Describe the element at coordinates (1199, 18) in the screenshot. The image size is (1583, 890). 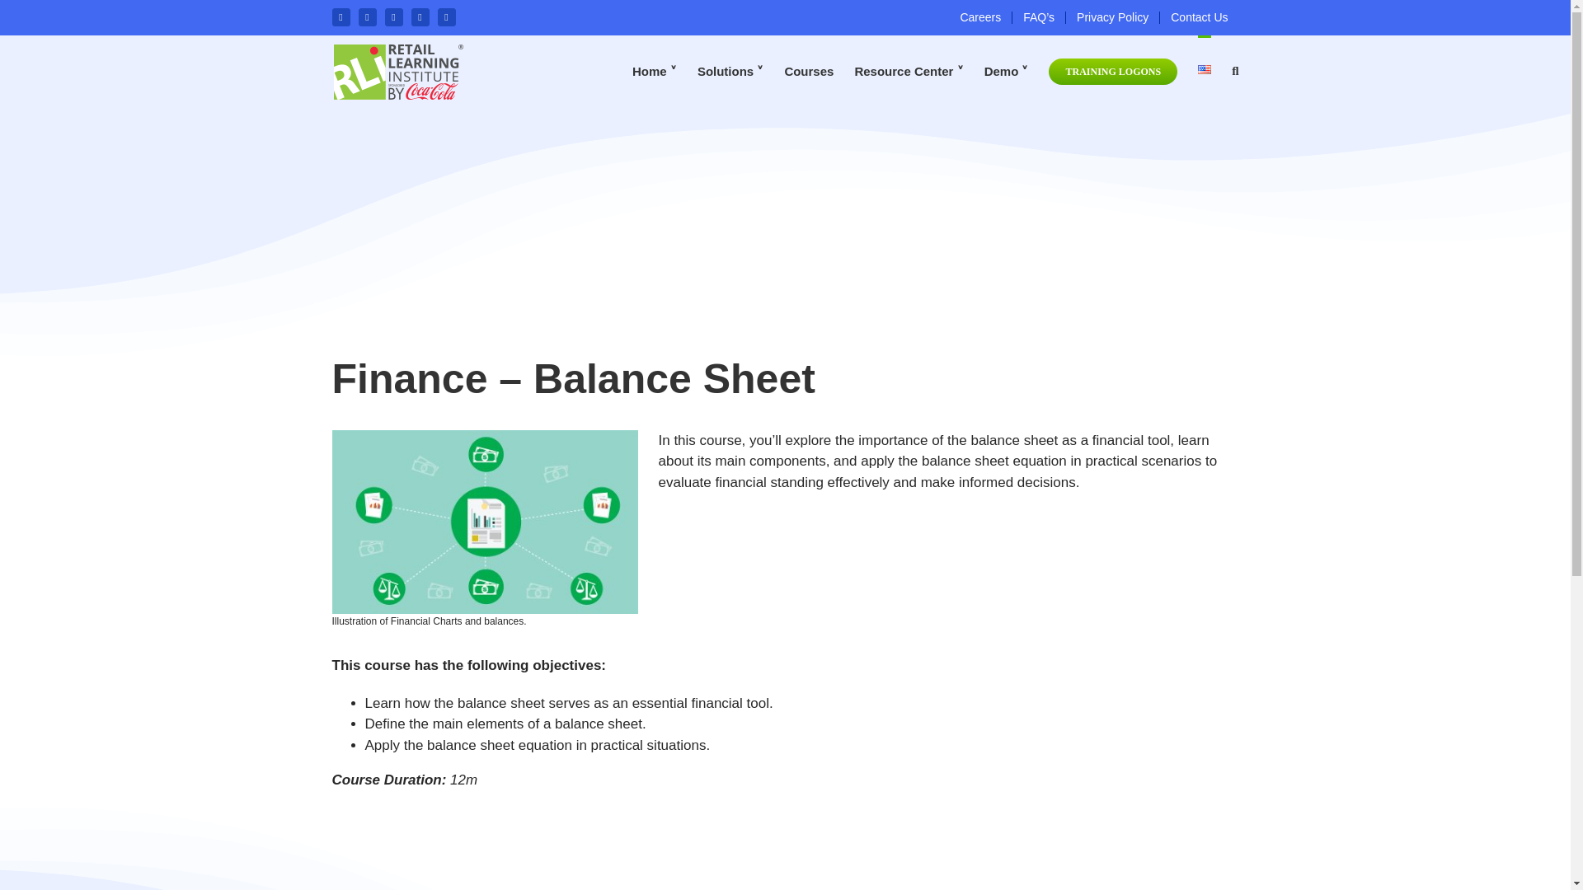
I see `Contact Us` at that location.